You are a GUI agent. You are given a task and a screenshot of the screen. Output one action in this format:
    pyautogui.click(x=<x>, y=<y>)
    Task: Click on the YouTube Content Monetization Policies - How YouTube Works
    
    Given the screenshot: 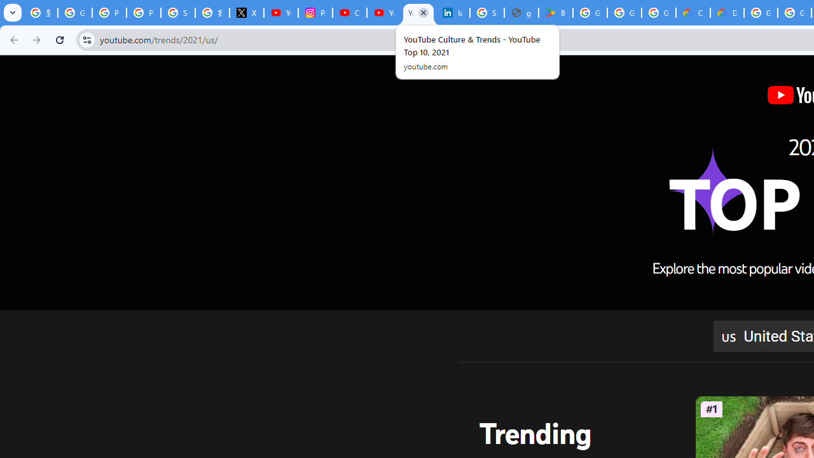 What is the action you would take?
    pyautogui.click(x=280, y=13)
    